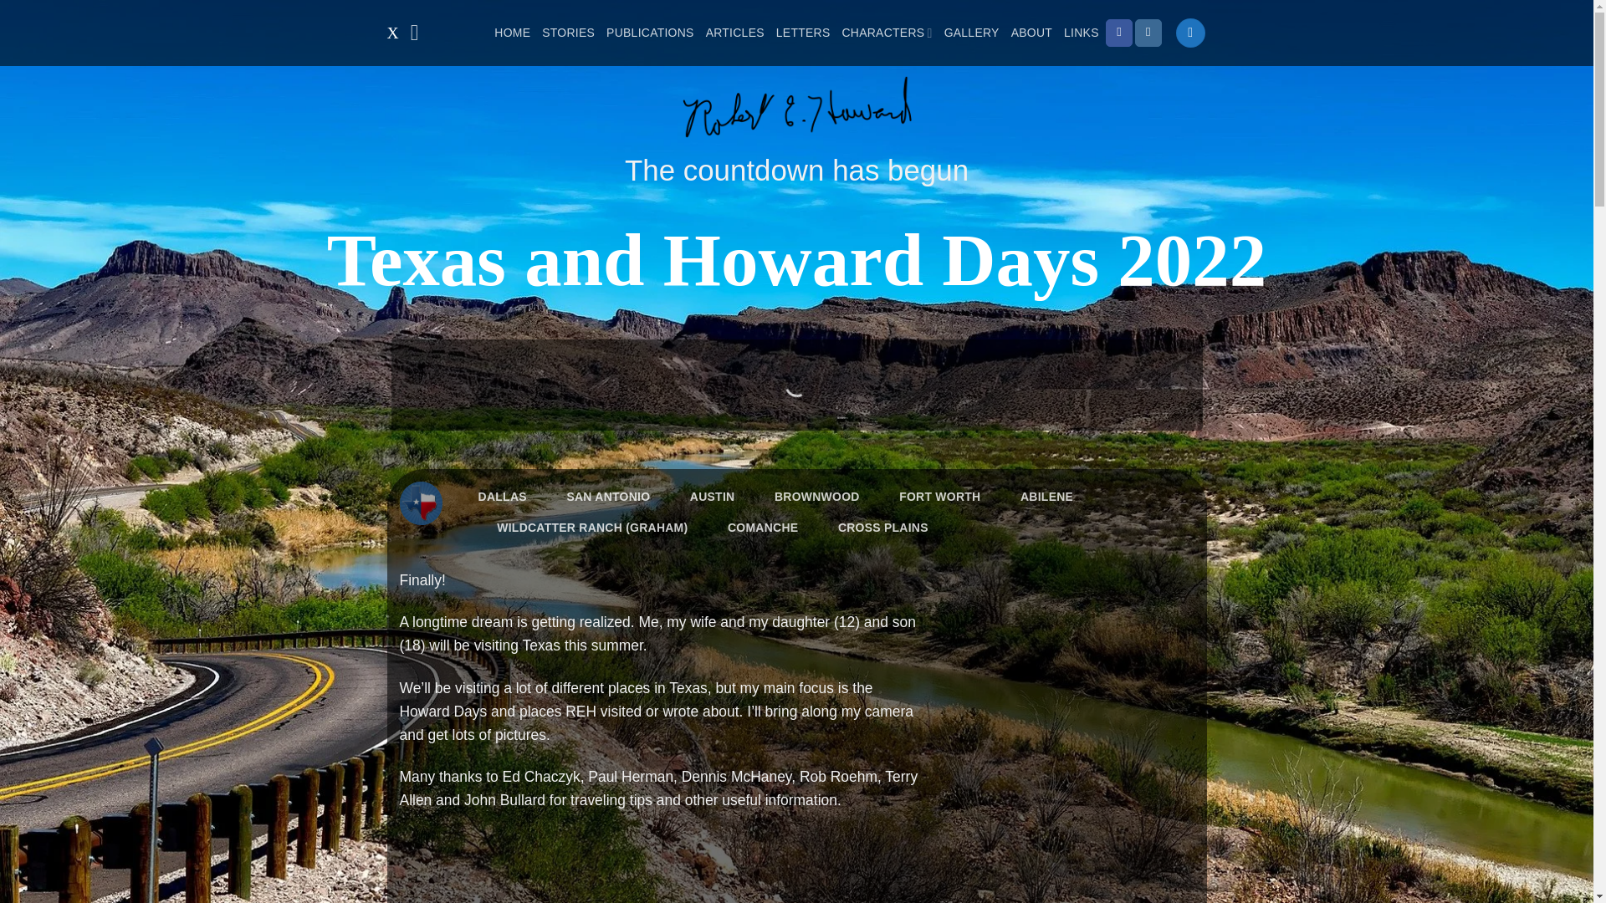  I want to click on GALLERY, so click(971, 32).